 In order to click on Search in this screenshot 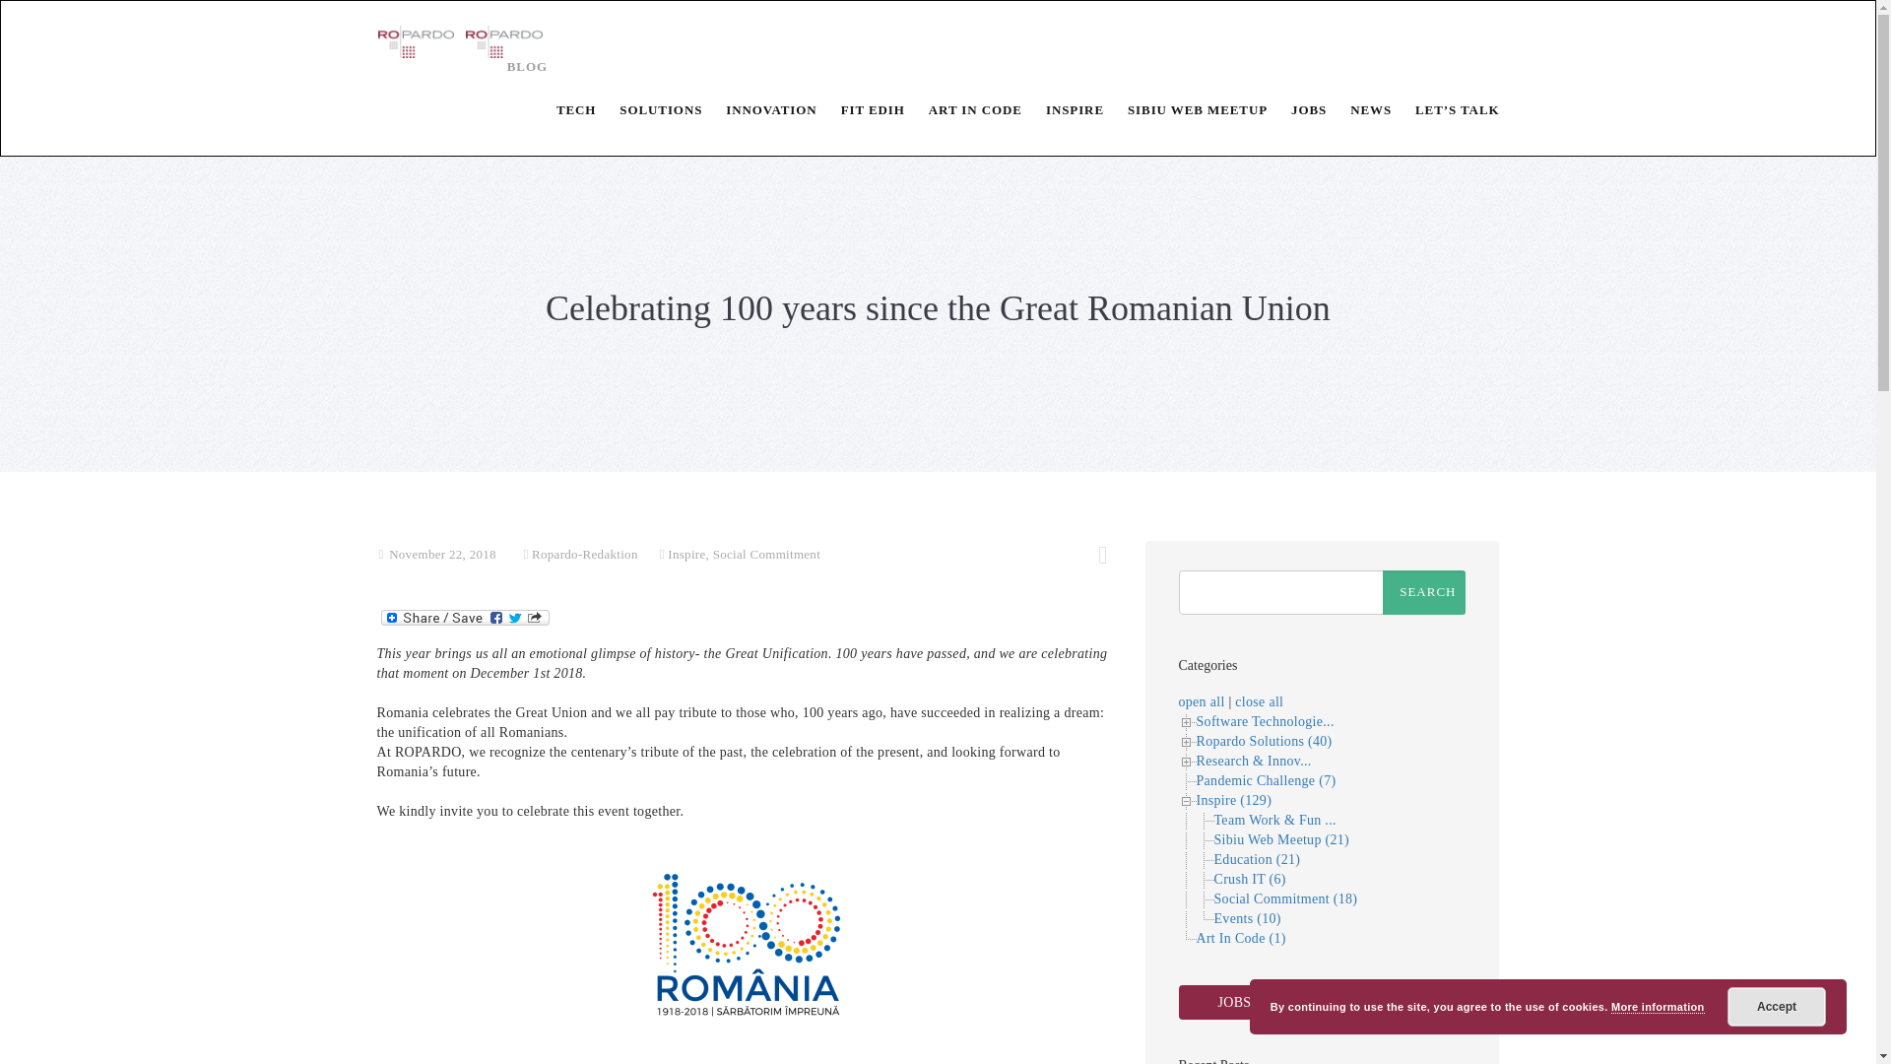, I will do `click(1424, 593)`.